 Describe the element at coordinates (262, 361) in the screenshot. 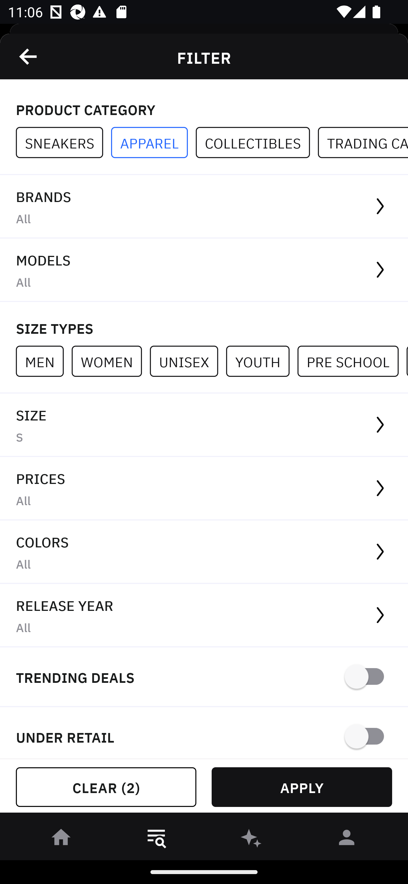

I see `YOUTH` at that location.